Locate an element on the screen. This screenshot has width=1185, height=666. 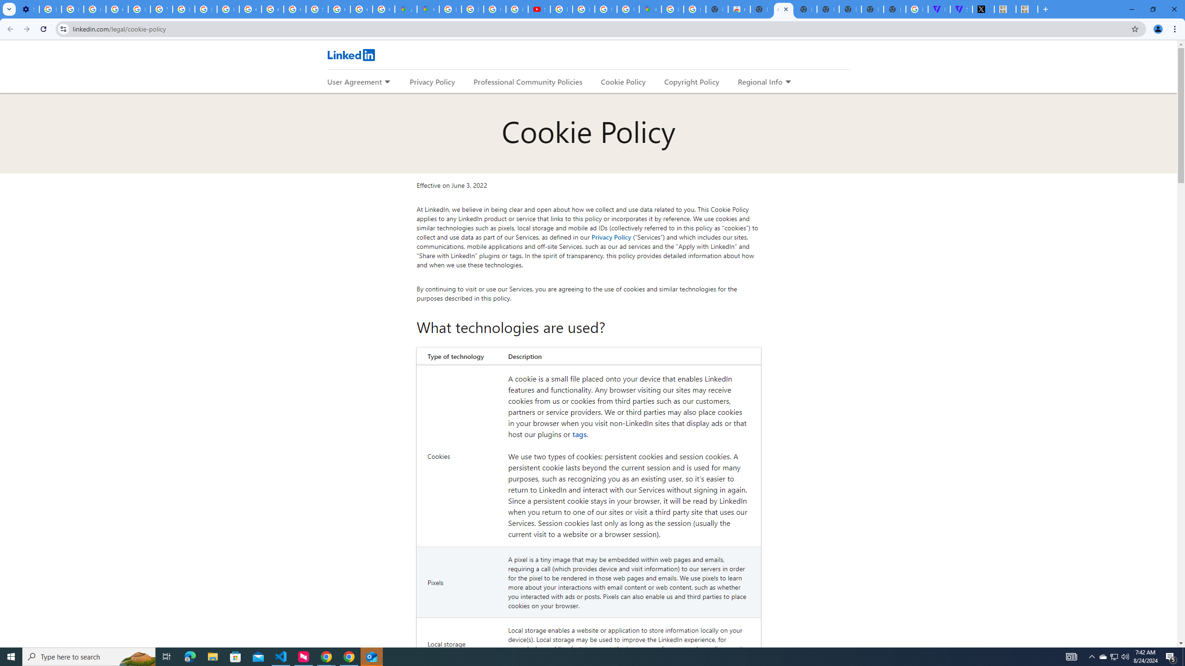
Privacy Help Center - Policies Help is located at coordinates (473, 9).